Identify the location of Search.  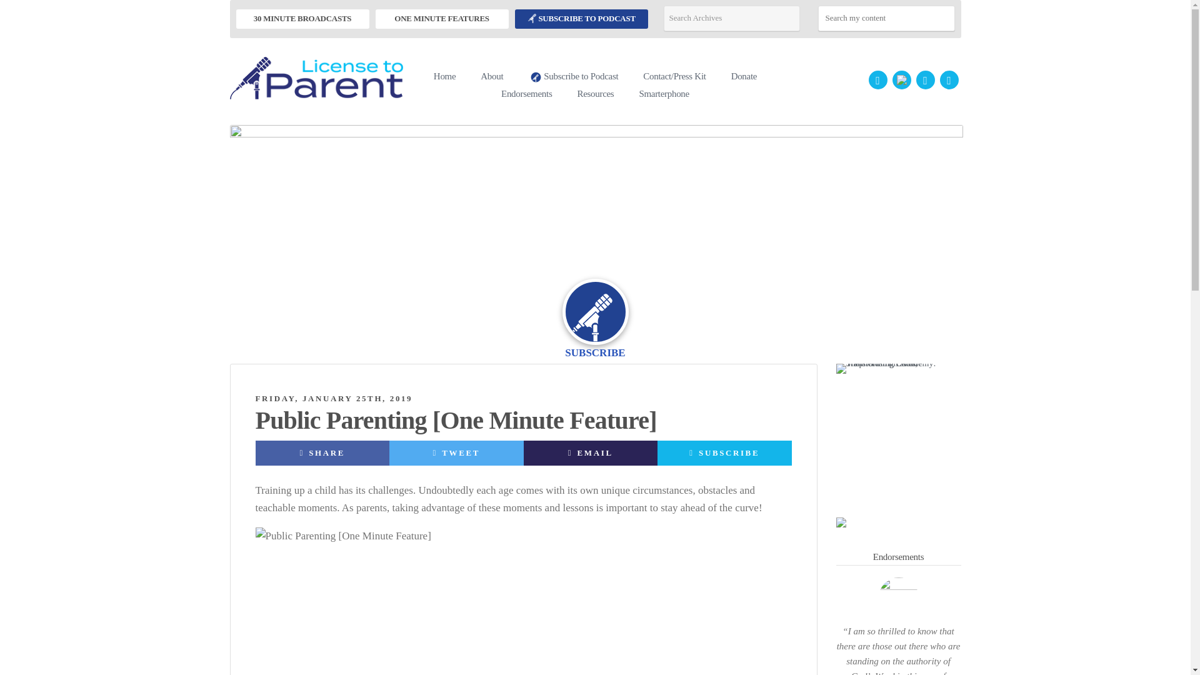
(942, 17).